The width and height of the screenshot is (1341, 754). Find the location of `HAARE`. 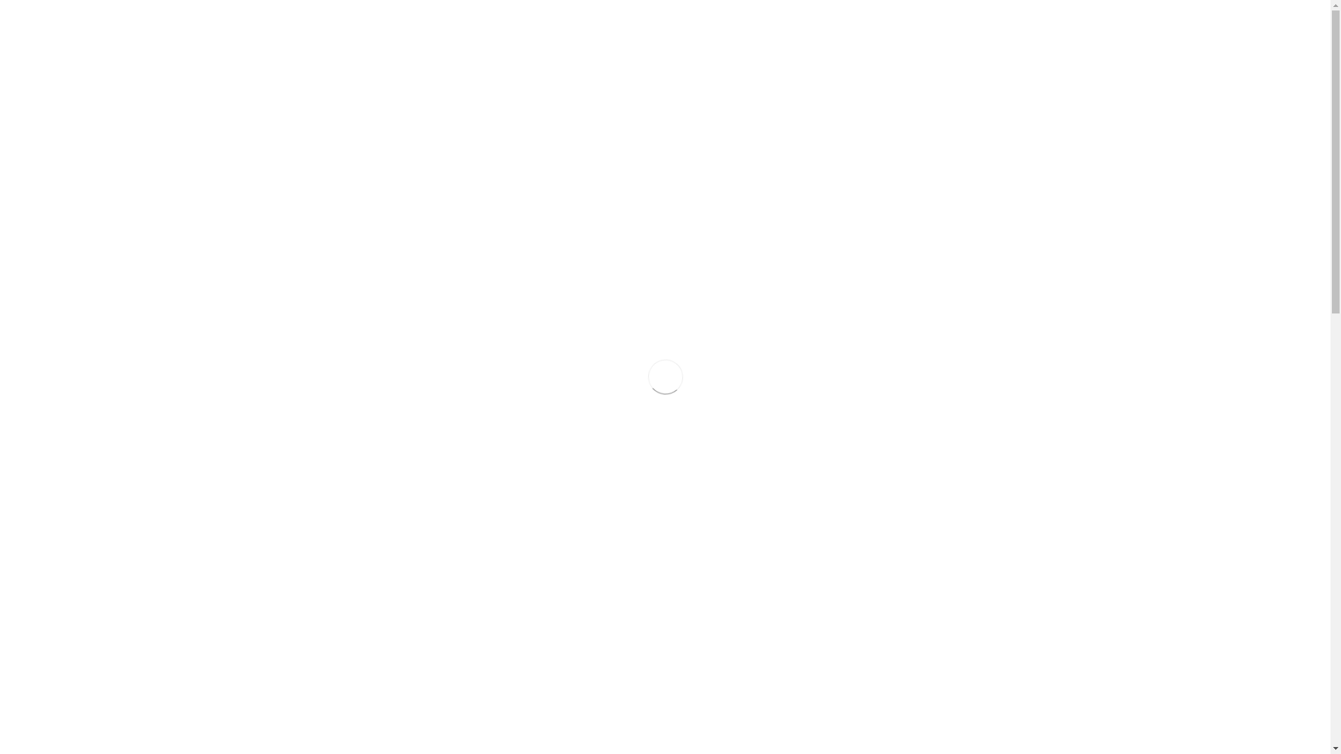

HAARE is located at coordinates (353, 737).